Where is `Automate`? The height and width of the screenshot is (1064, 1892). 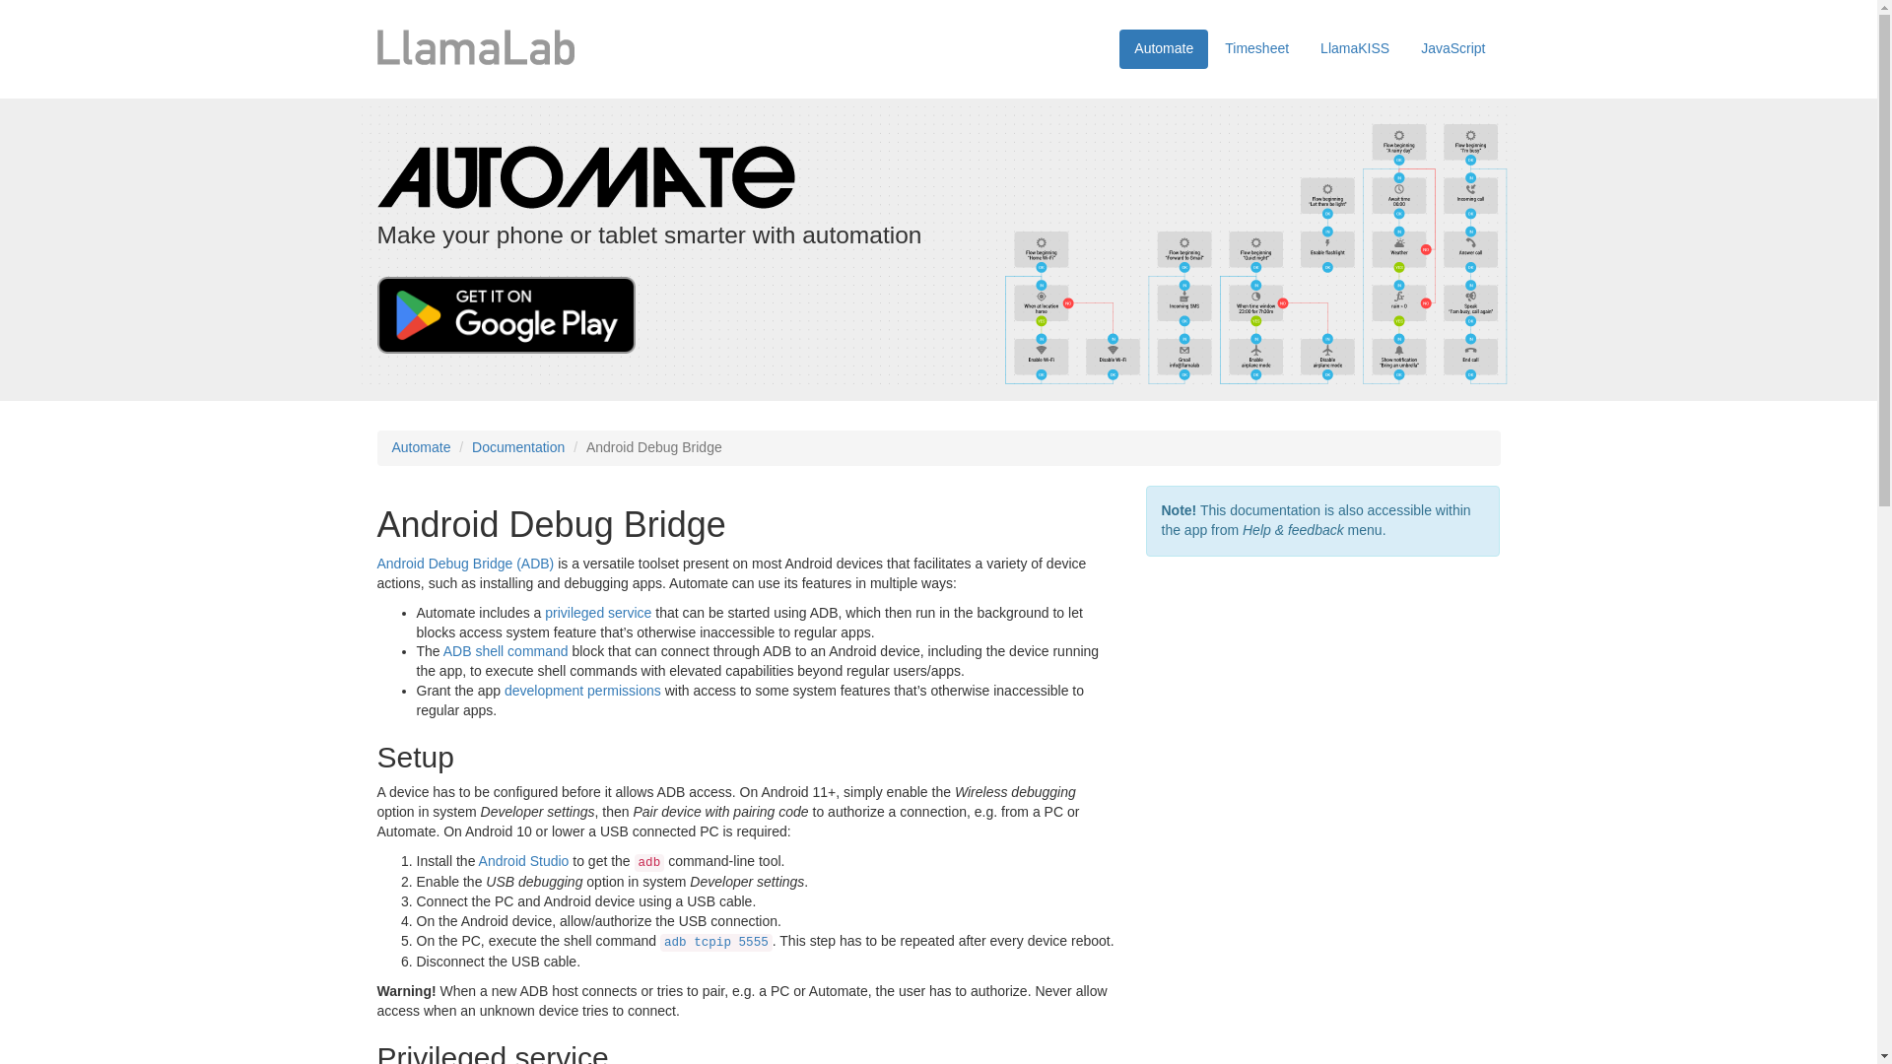 Automate is located at coordinates (1164, 49).